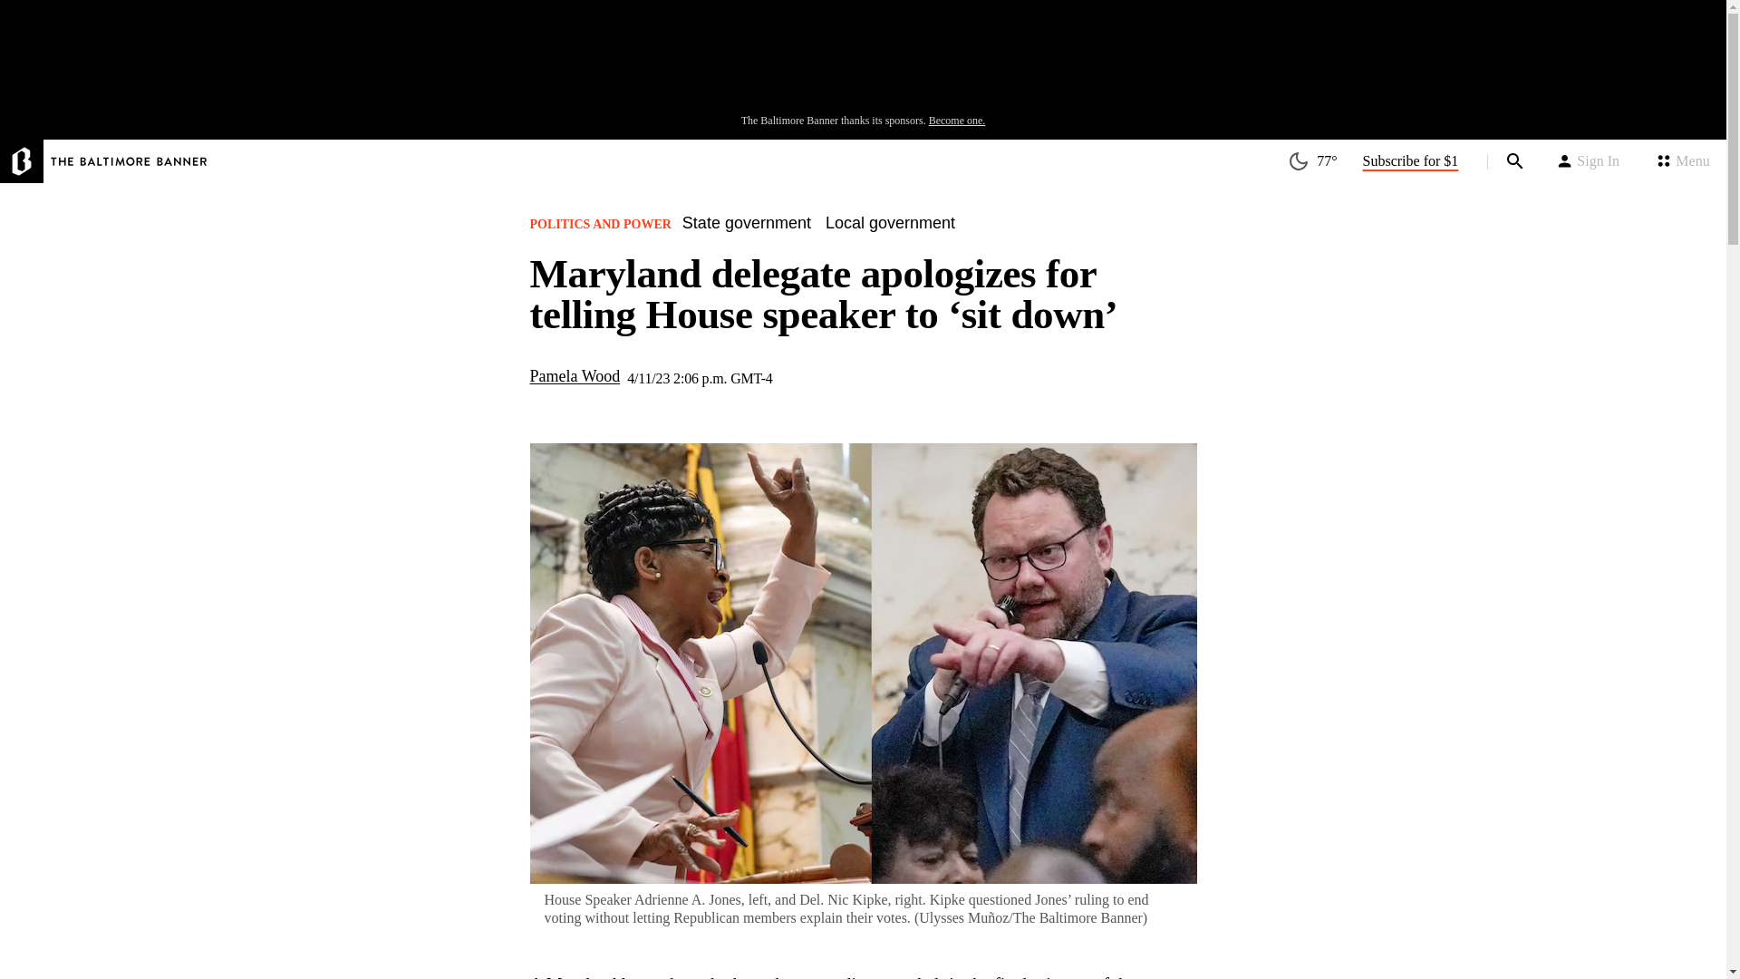 Image resolution: width=1740 pixels, height=979 pixels. I want to click on Become one., so click(957, 121).